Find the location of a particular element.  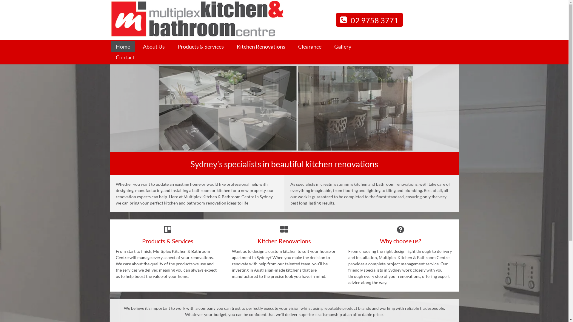

Kitchen Renovations is located at coordinates (261, 47).